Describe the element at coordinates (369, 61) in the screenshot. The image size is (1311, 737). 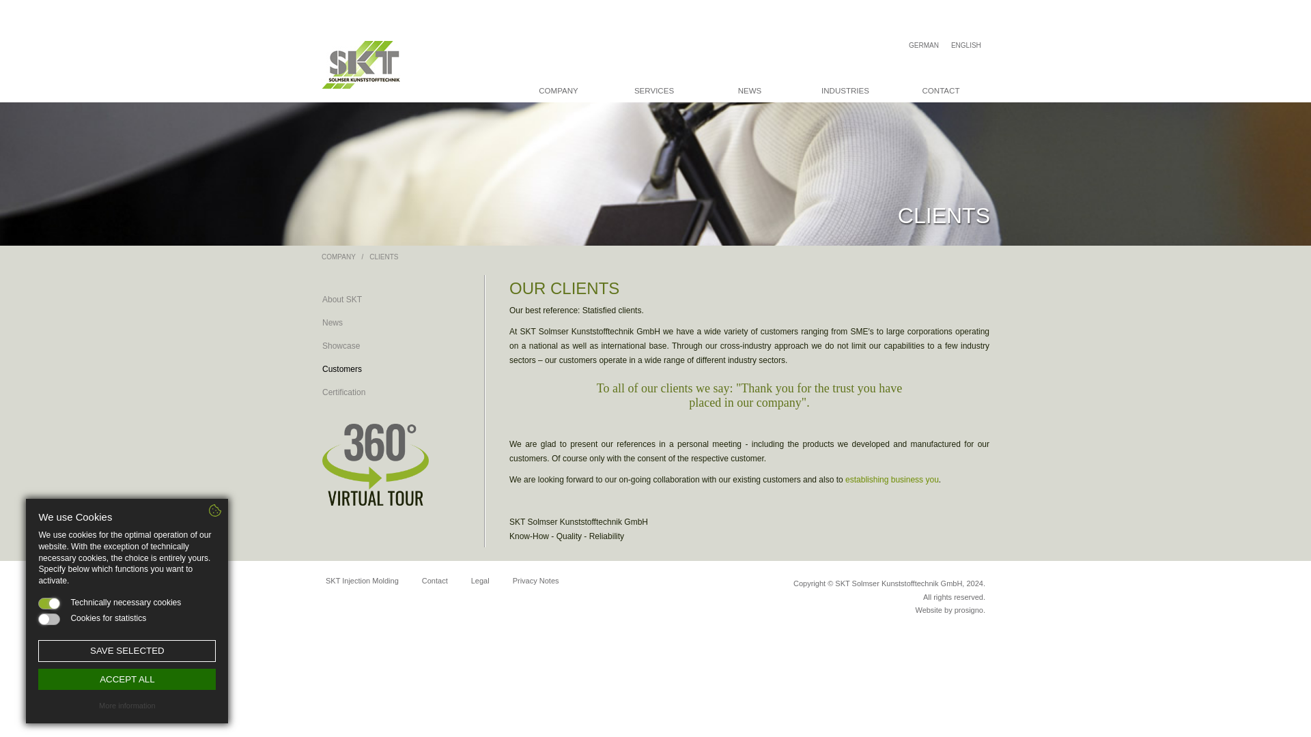
I see `SKT Kunststofftechnik` at that location.